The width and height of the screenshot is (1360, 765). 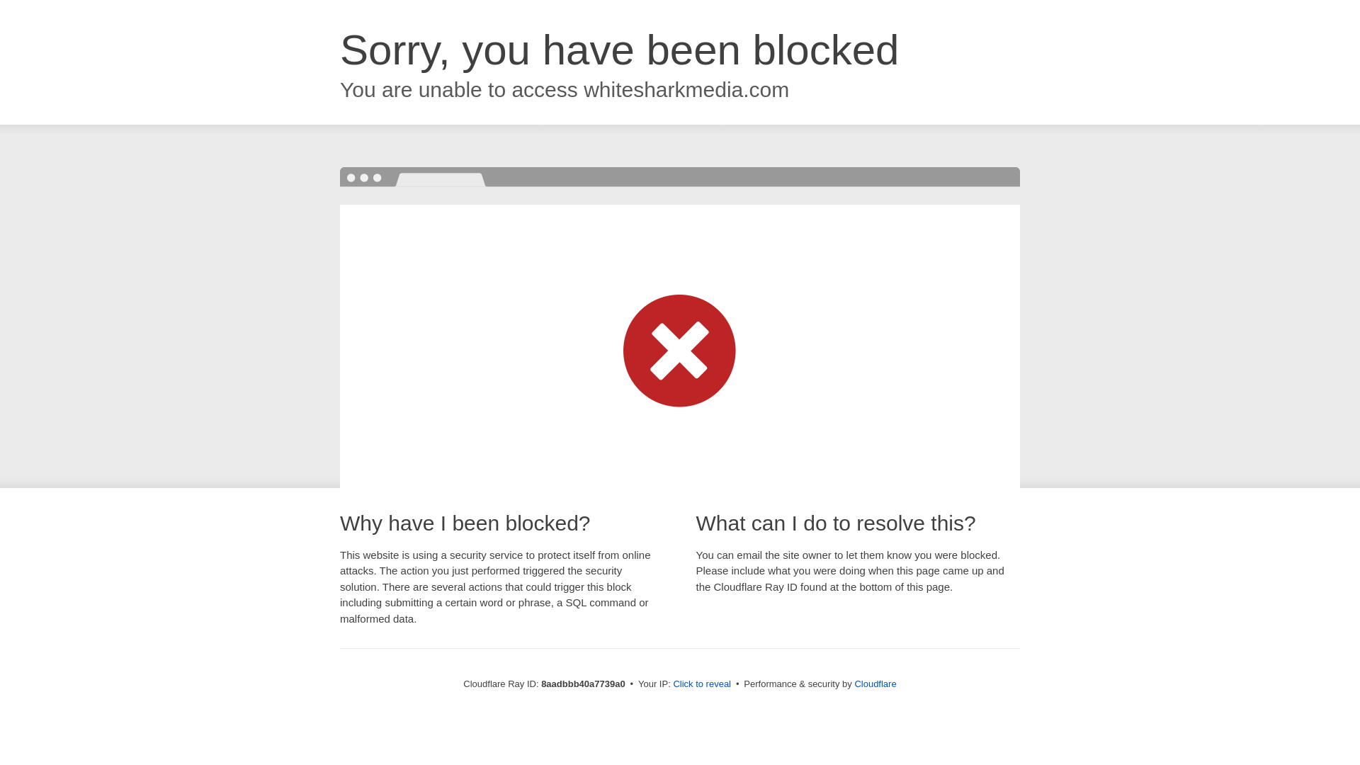 I want to click on Cloudflare, so click(x=875, y=684).